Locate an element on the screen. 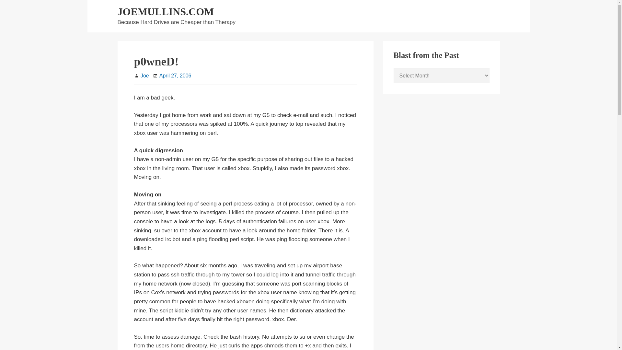 The image size is (622, 350). April 27, 2006 is located at coordinates (175, 75).